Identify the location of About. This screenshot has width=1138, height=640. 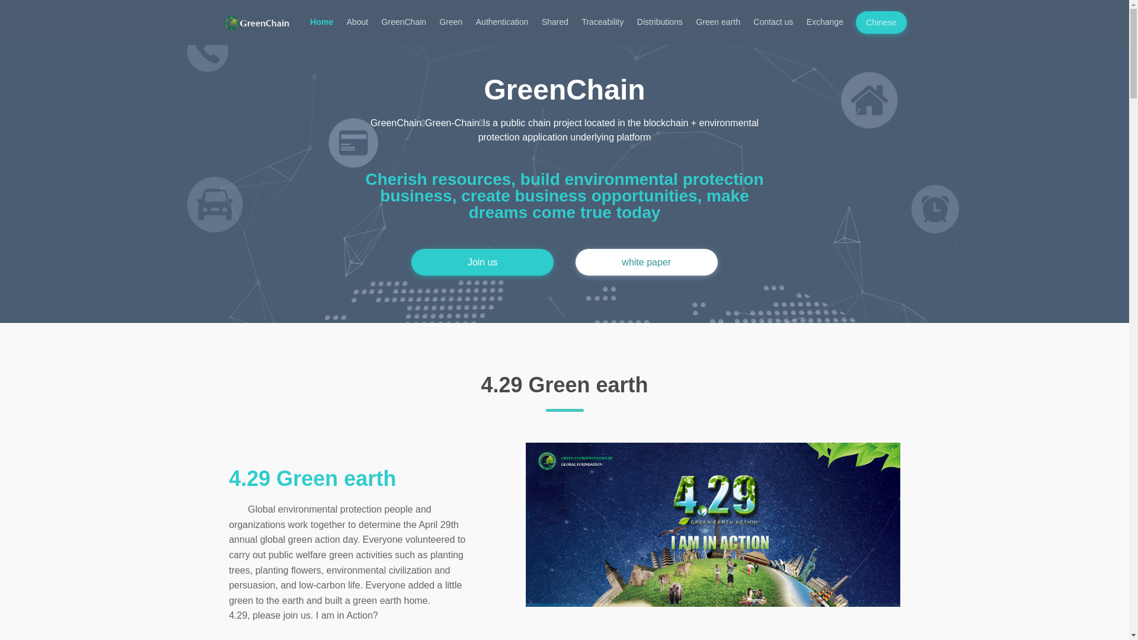
(357, 22).